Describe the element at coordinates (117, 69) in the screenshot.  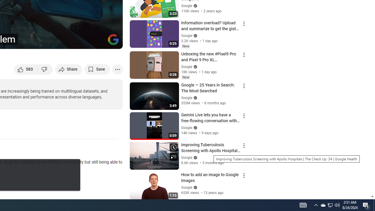
I see `More actions` at that location.